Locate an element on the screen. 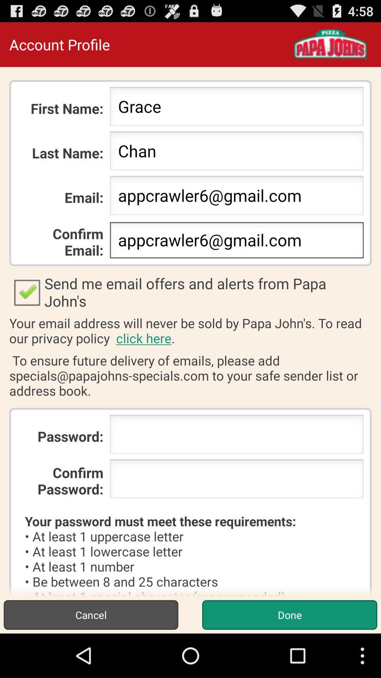 This screenshot has width=381, height=678. press the button next to the cancel icon is located at coordinates (289, 615).